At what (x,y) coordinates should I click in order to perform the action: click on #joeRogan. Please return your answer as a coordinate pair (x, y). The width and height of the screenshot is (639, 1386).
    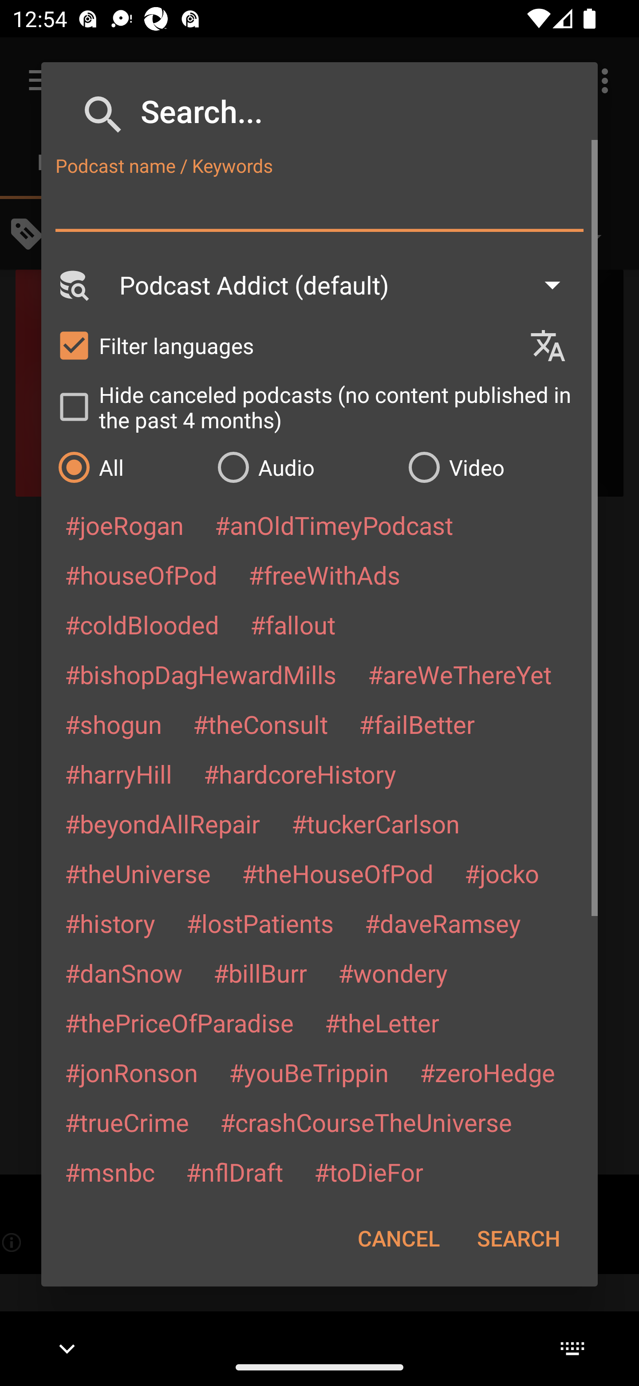
    Looking at the image, I should click on (124, 525).